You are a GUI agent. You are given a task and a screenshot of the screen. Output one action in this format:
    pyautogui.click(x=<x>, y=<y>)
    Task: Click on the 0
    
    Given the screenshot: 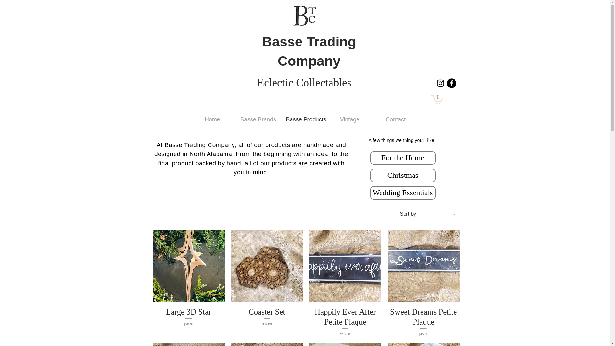 What is the action you would take?
    pyautogui.click(x=437, y=99)
    